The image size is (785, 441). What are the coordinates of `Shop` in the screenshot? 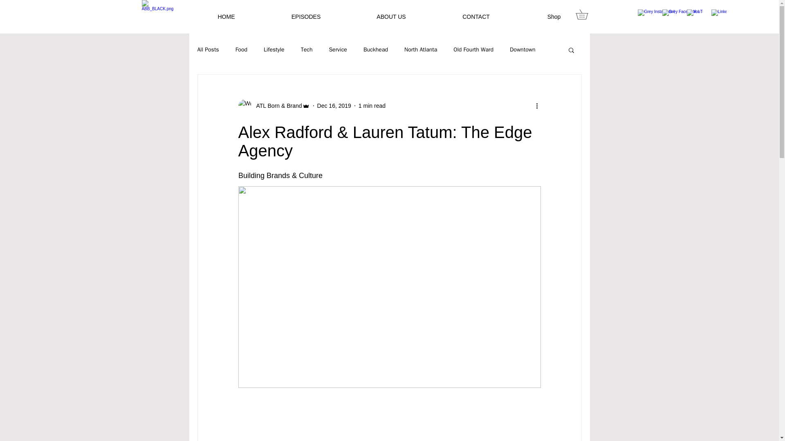 It's located at (554, 17).